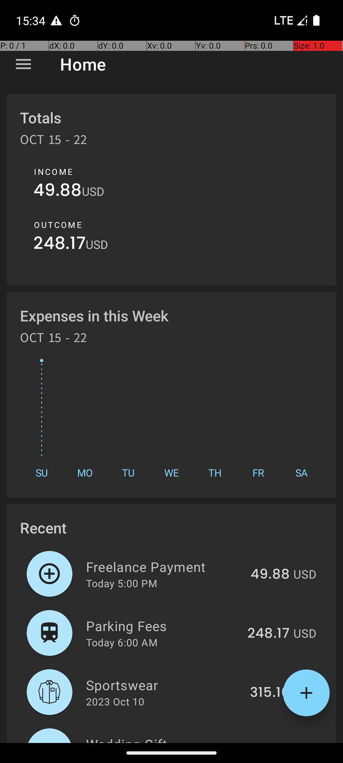 Image resolution: width=343 pixels, height=763 pixels. I want to click on 49.88, so click(58, 191).